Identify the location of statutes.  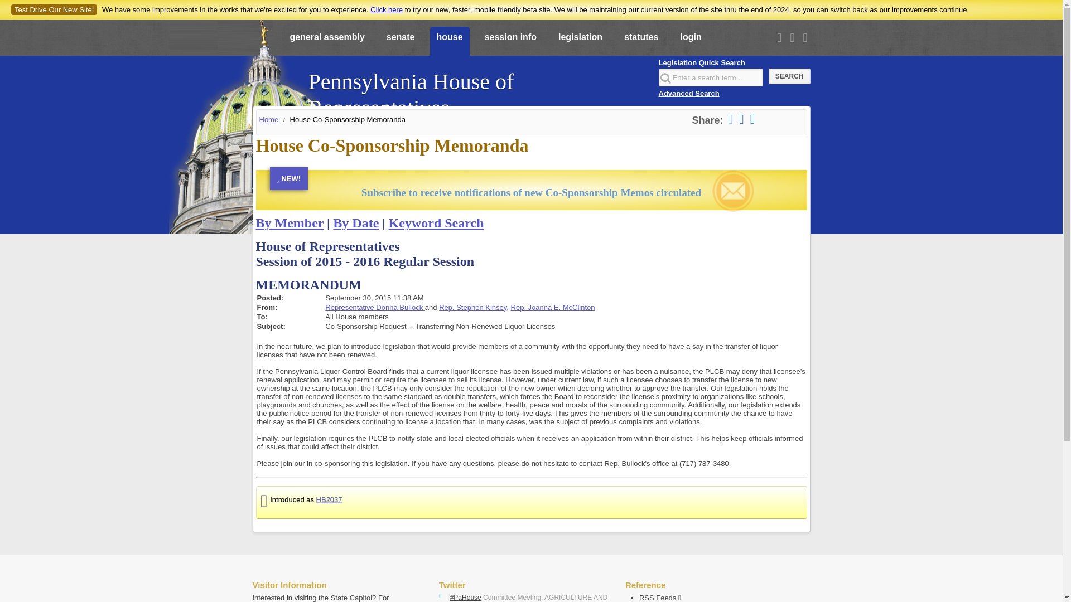
(641, 42).